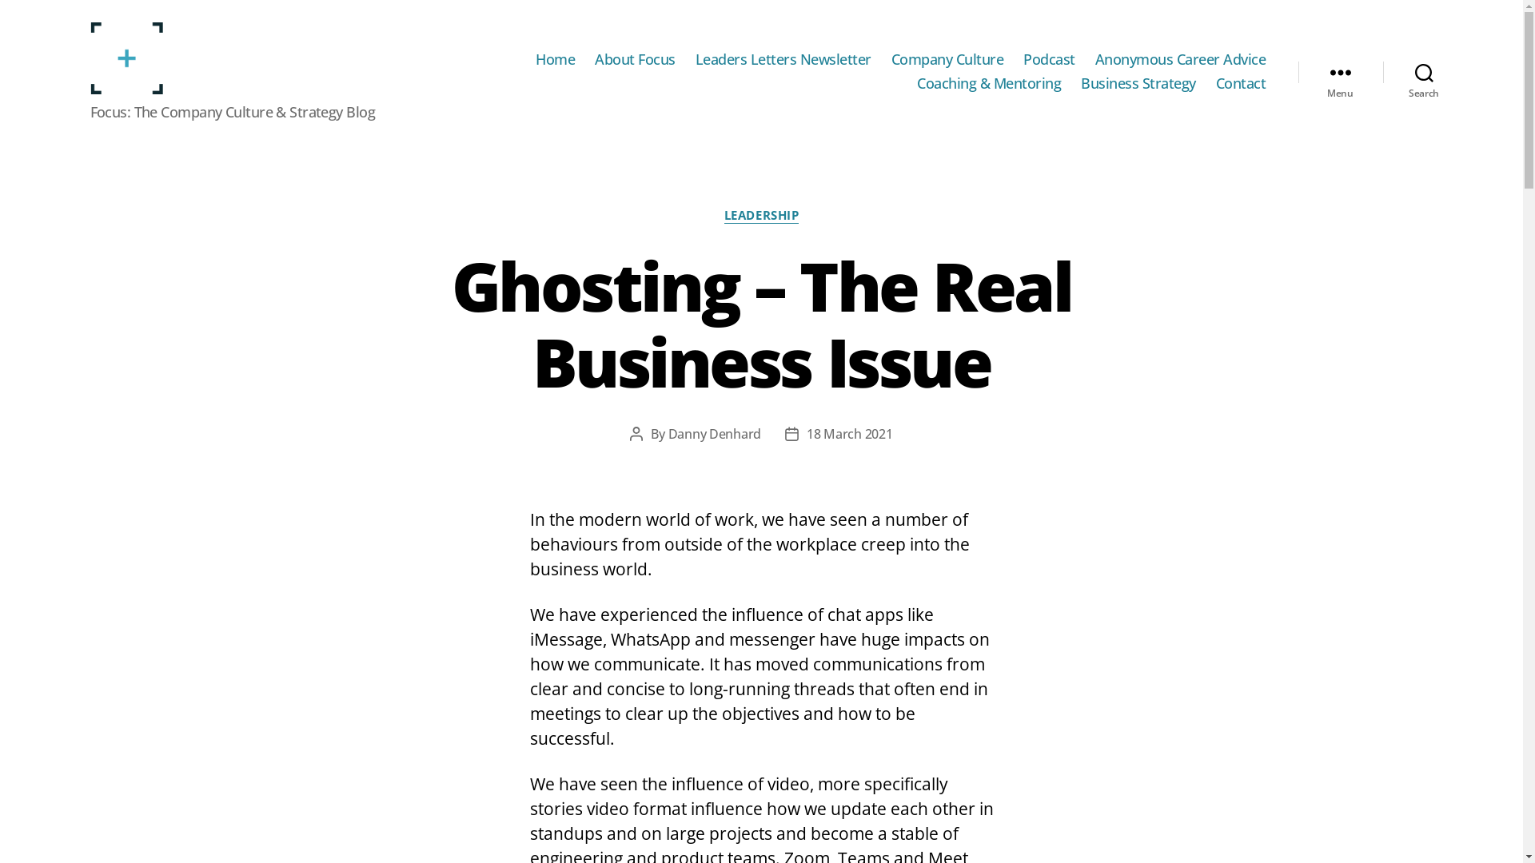 The height and width of the screenshot is (863, 1535). Describe the element at coordinates (1341, 72) in the screenshot. I see `Menu` at that location.